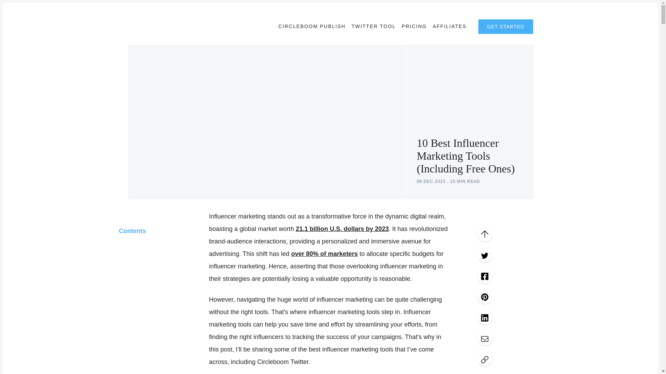 The height and width of the screenshot is (374, 666). I want to click on CIRCLEBOOM PUBLISH, so click(312, 26).